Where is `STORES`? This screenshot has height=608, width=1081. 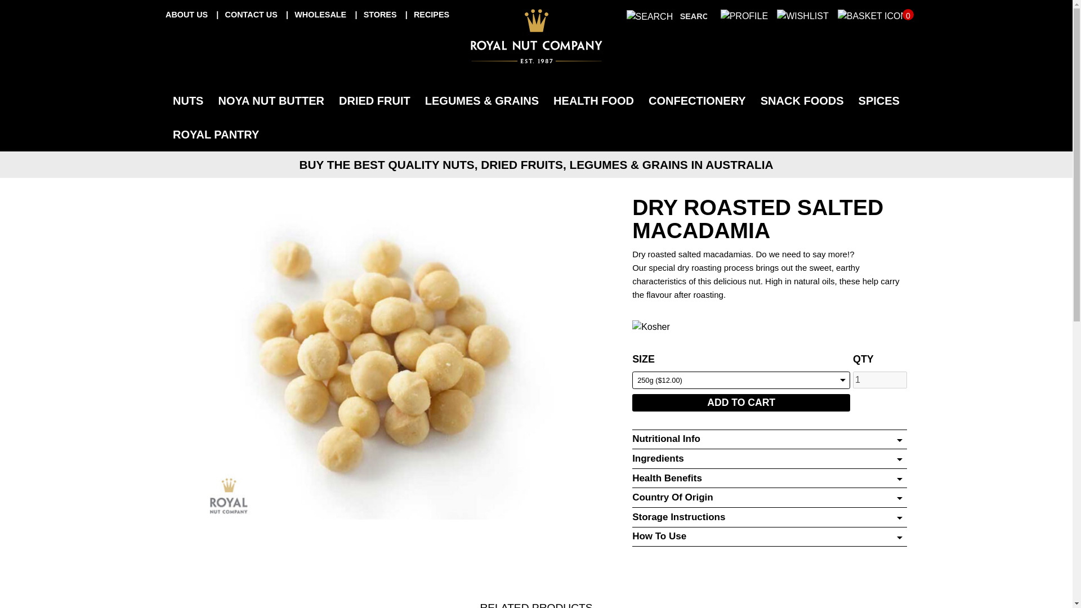 STORES is located at coordinates (381, 15).